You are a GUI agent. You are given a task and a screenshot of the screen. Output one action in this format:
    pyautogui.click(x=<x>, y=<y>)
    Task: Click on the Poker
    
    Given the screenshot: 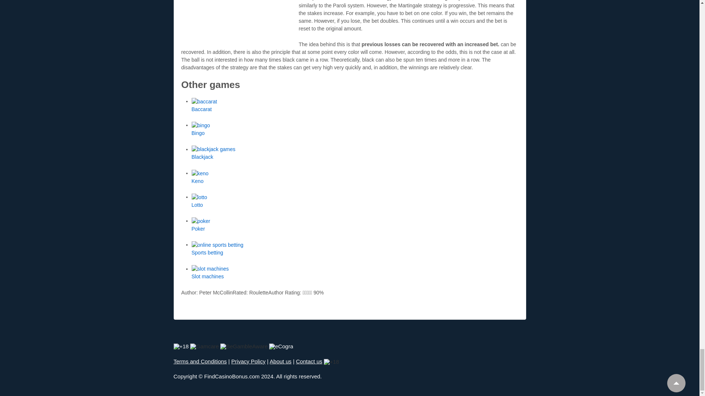 What is the action you would take?
    pyautogui.click(x=198, y=228)
    